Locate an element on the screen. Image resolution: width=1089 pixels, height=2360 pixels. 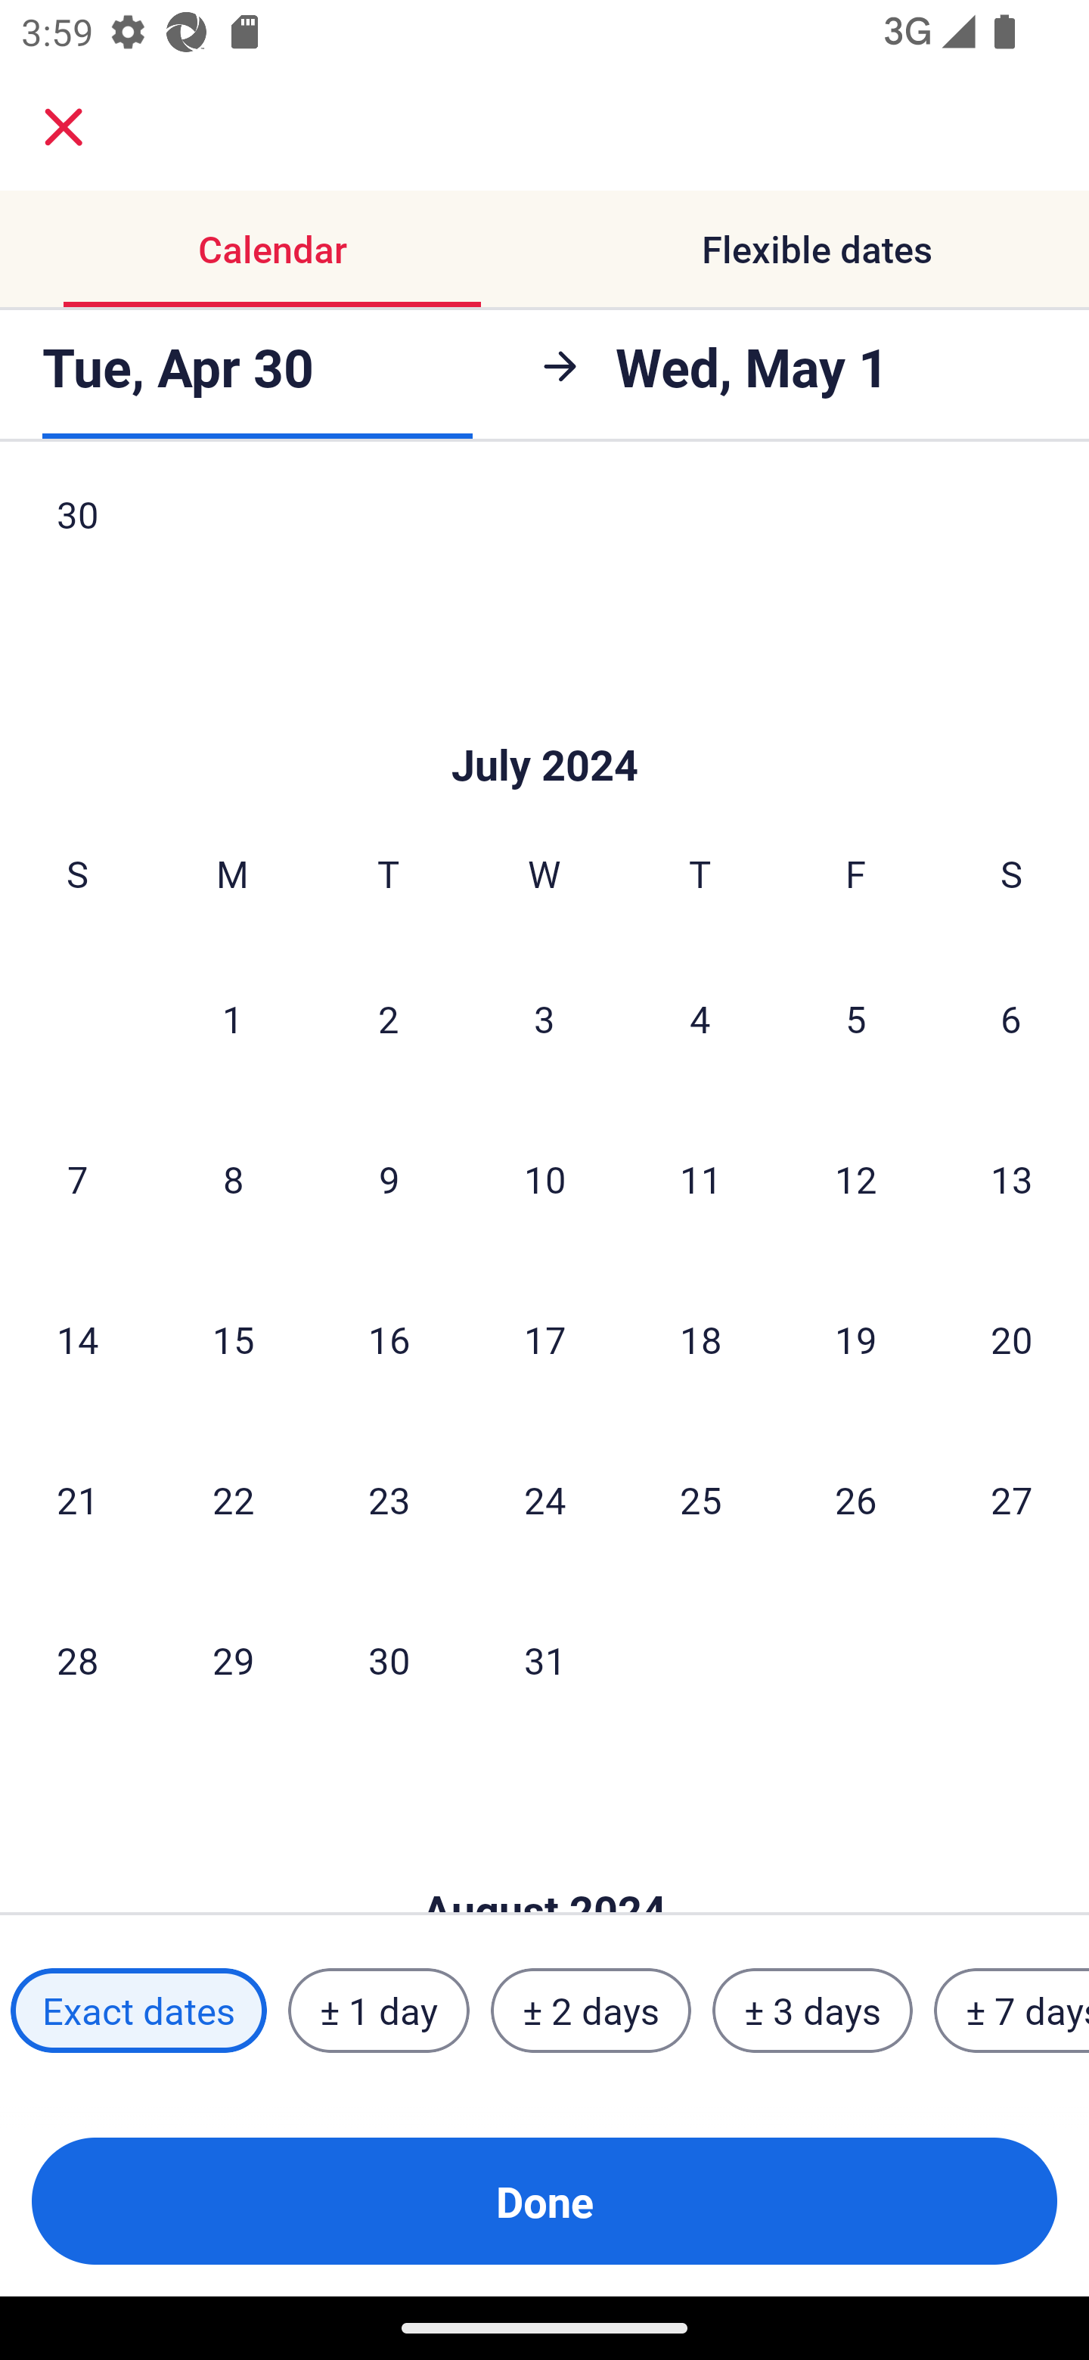
Exact dates is located at coordinates (138, 2011).